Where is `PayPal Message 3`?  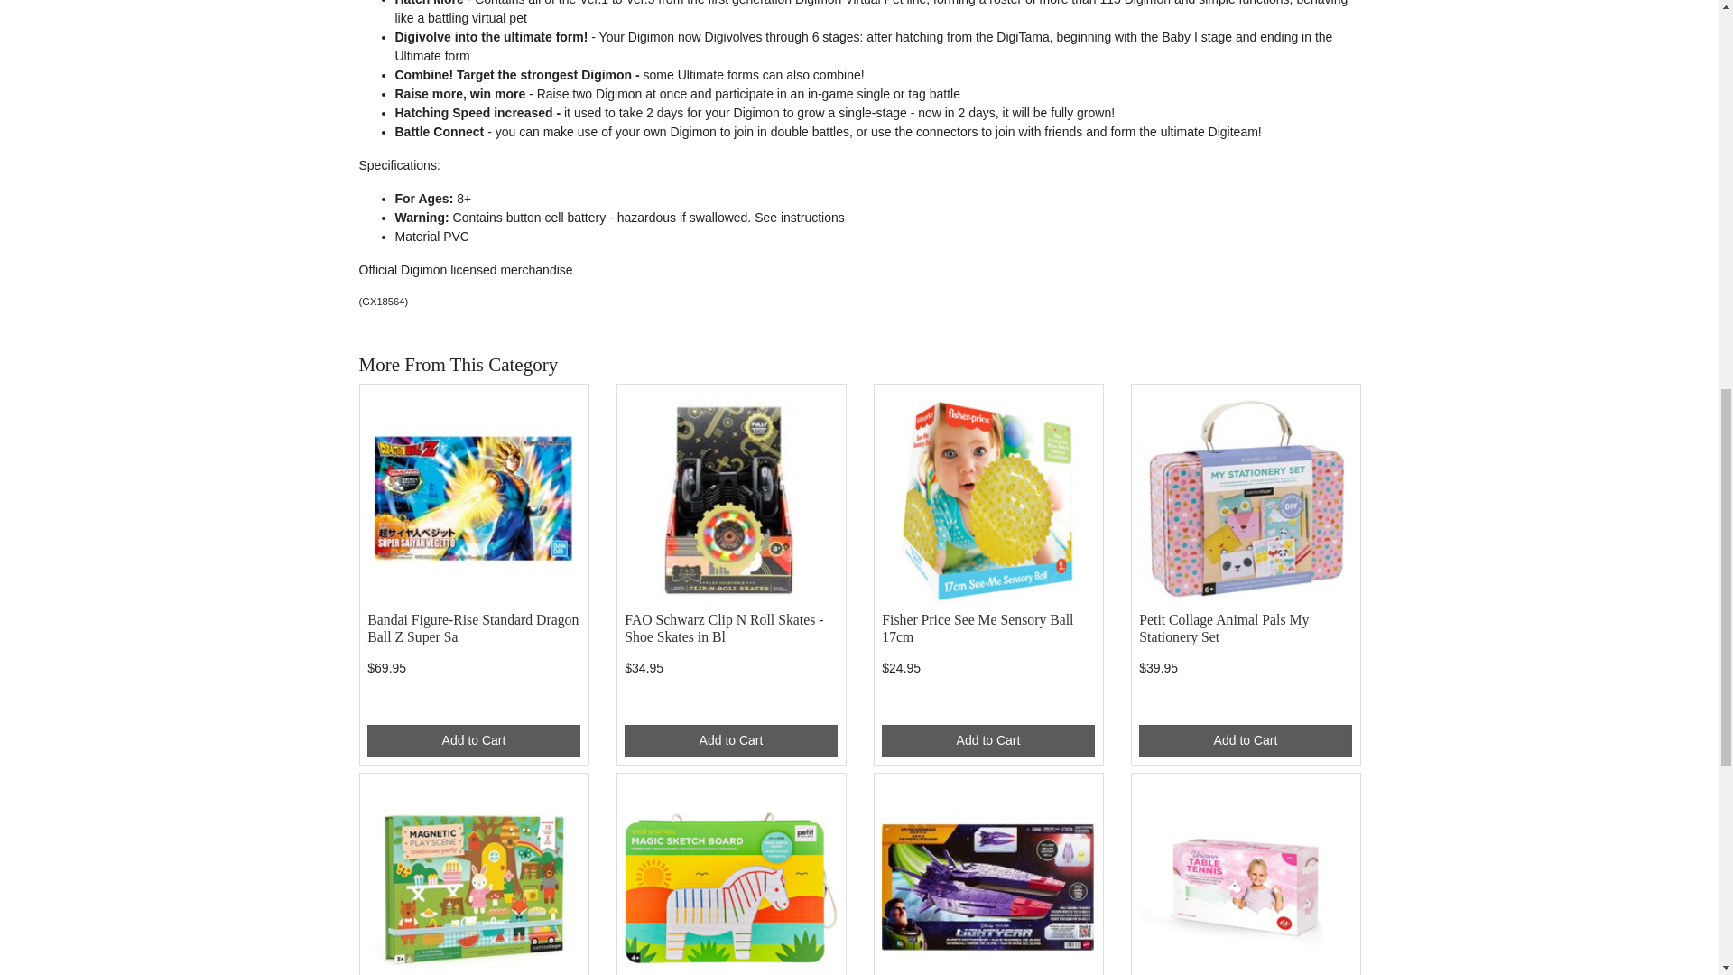
PayPal Message 3 is located at coordinates (730, 706).